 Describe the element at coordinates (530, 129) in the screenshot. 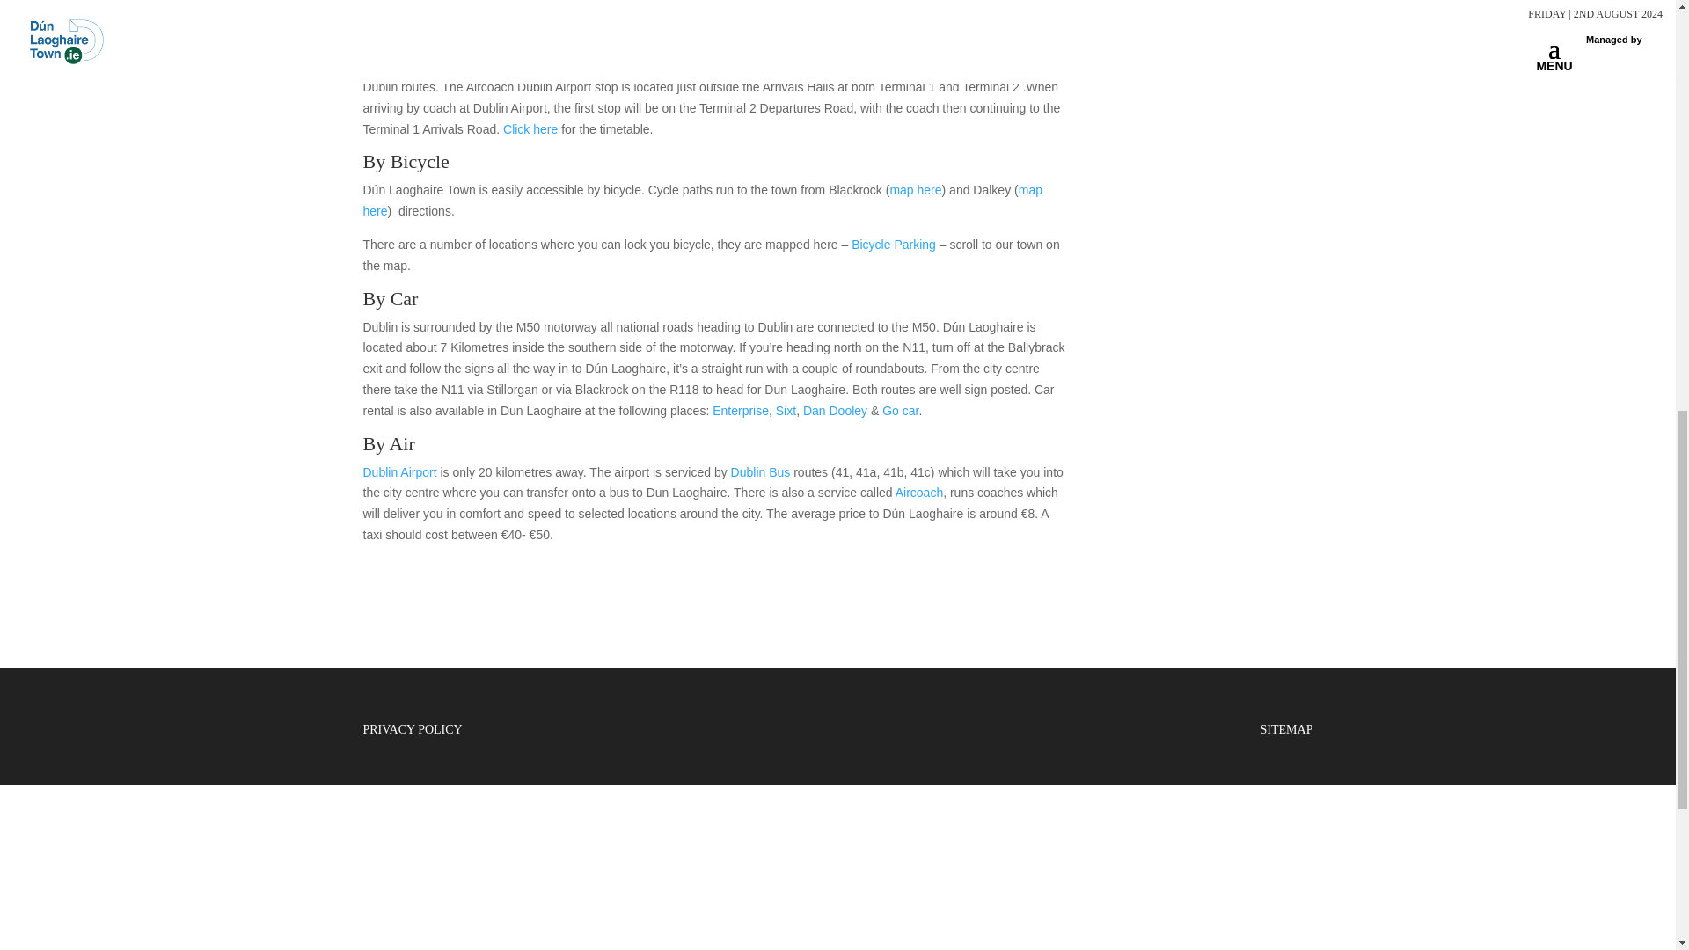

I see `Aircoach` at that location.